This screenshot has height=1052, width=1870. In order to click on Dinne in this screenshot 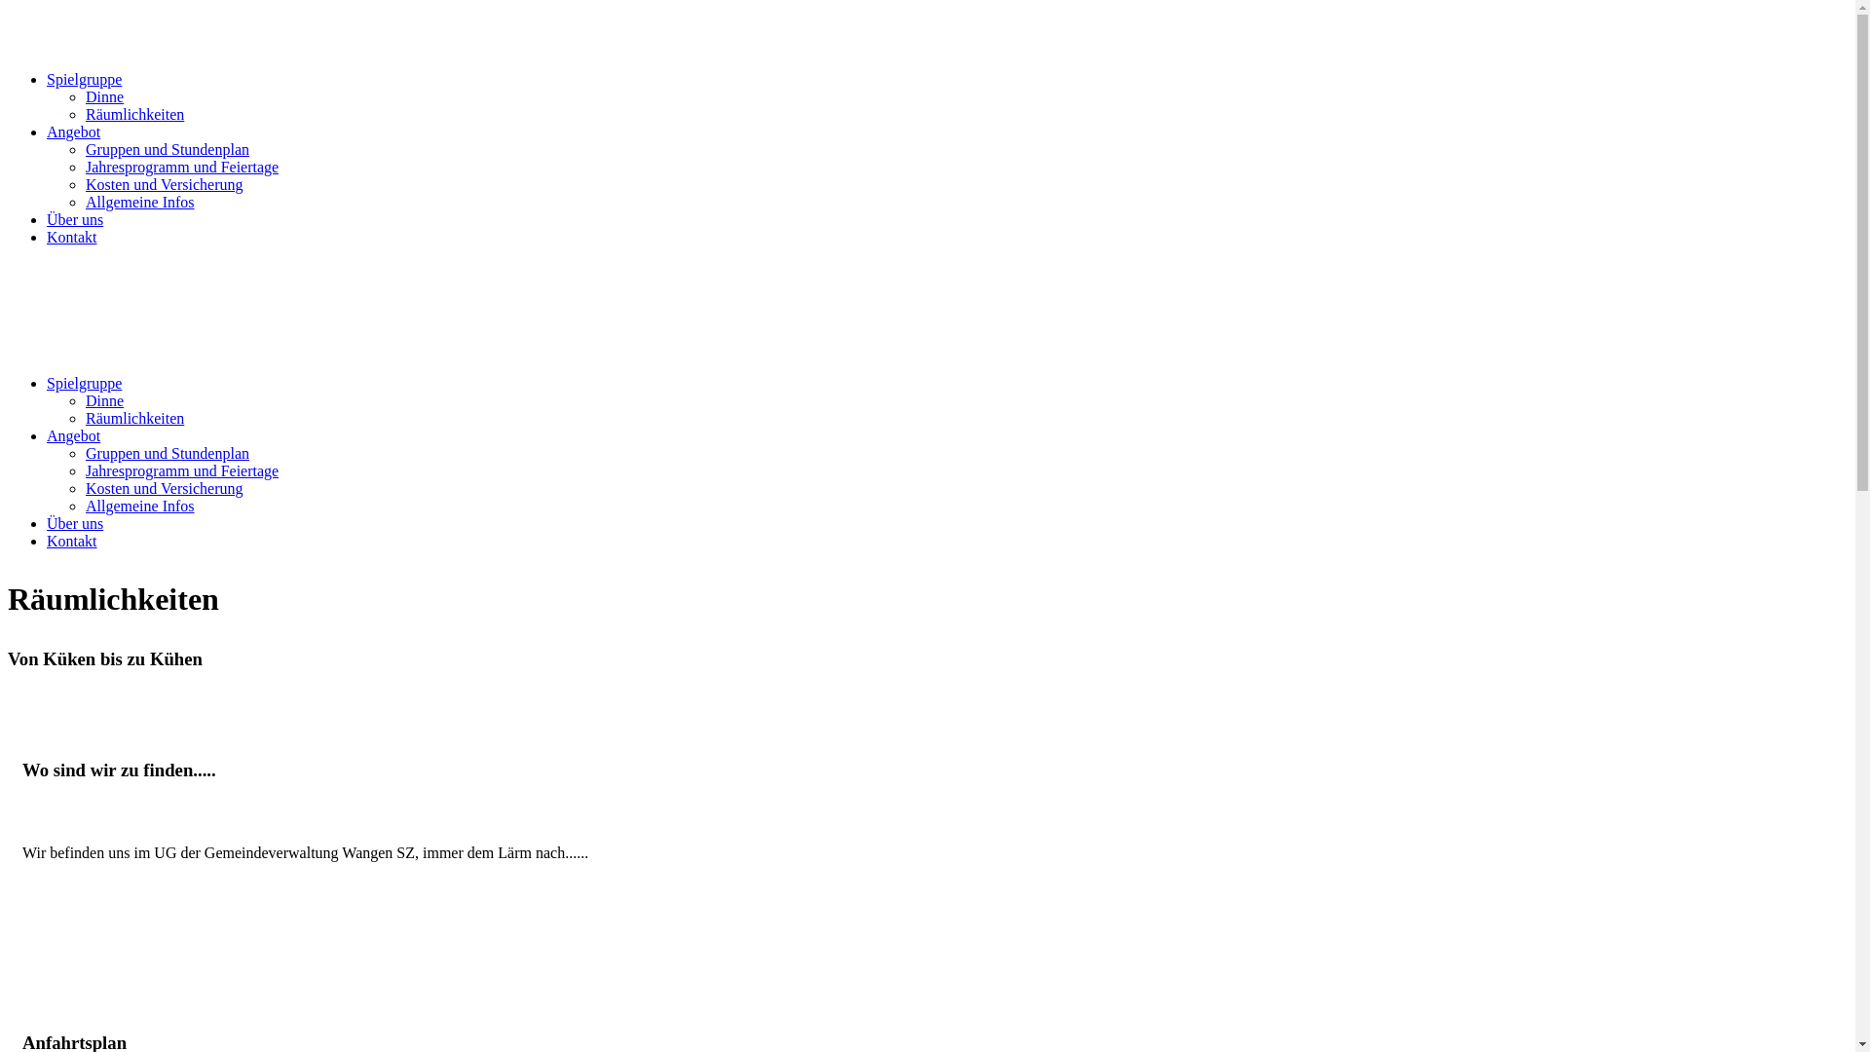, I will do `click(105, 97)`.